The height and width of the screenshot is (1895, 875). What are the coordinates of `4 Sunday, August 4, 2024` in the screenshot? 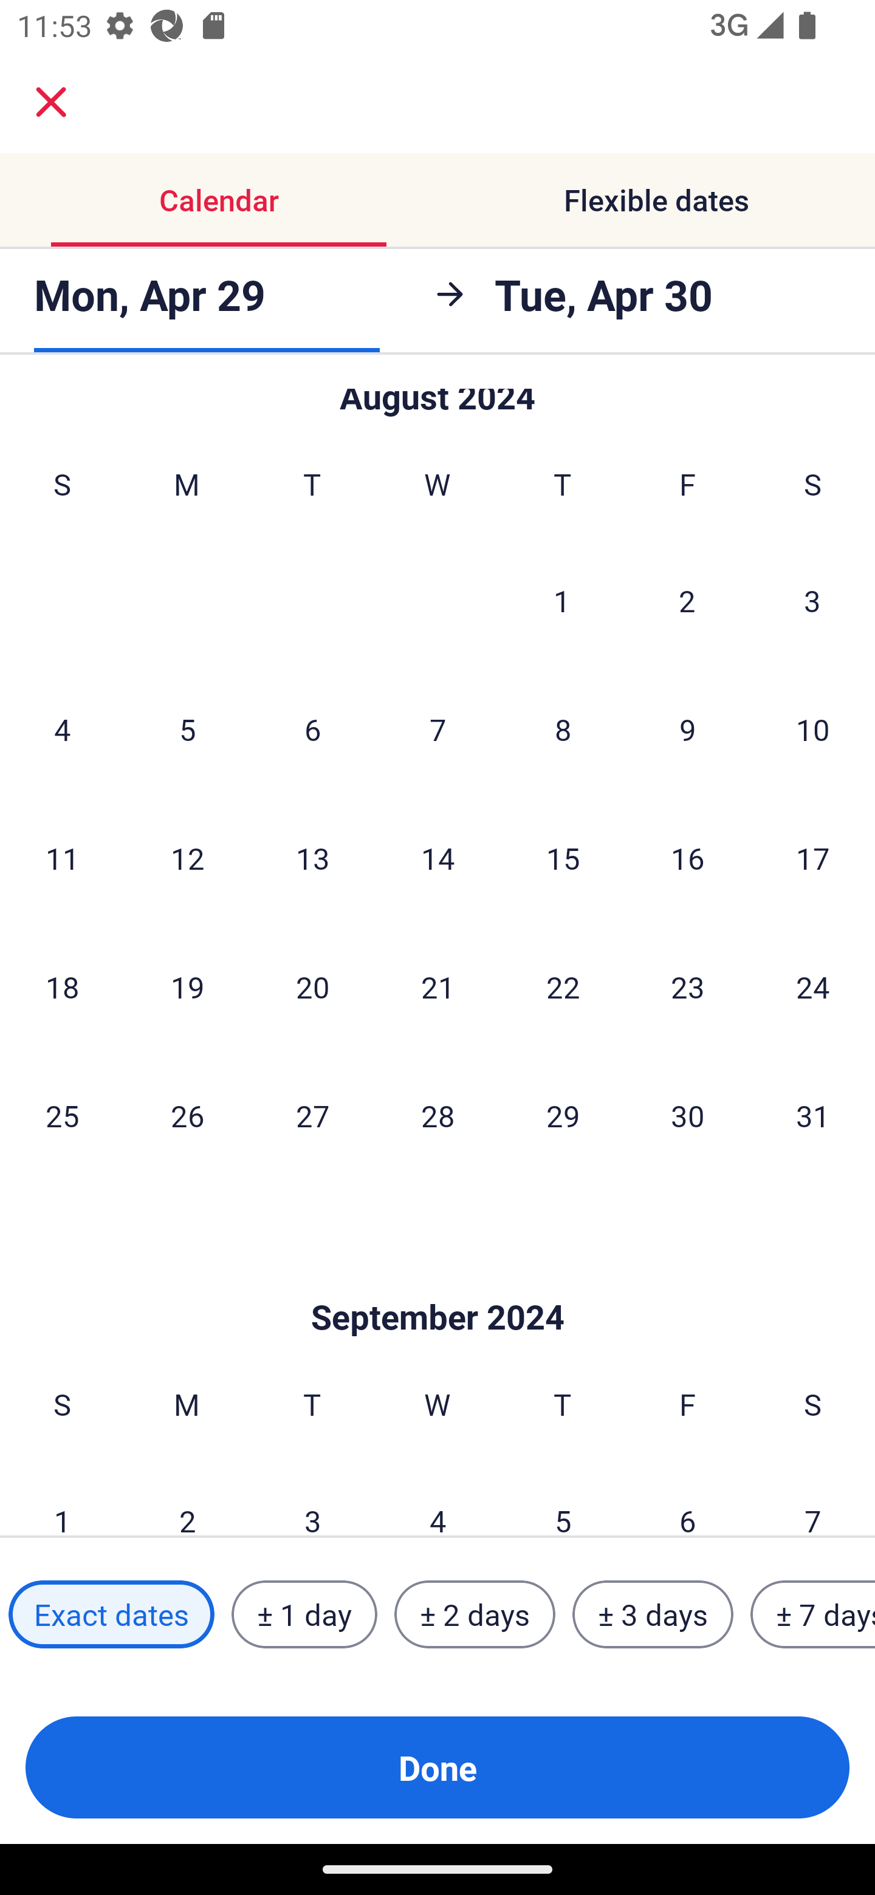 It's located at (62, 729).